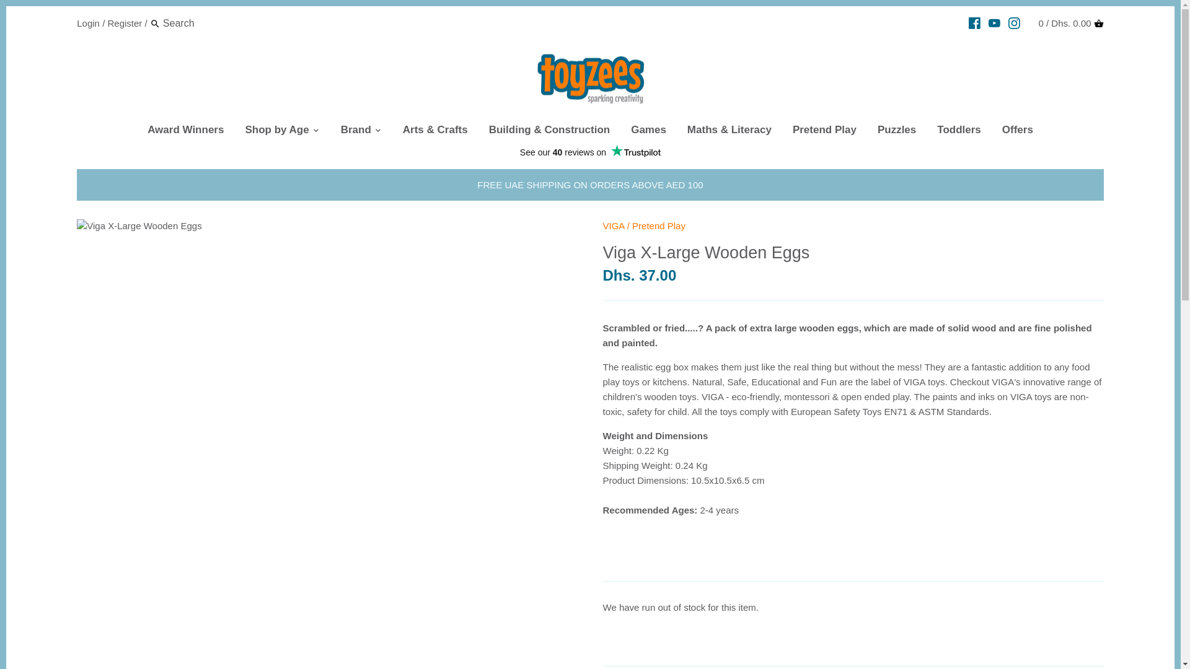  Describe the element at coordinates (994, 23) in the screenshot. I see `Youtube` at that location.